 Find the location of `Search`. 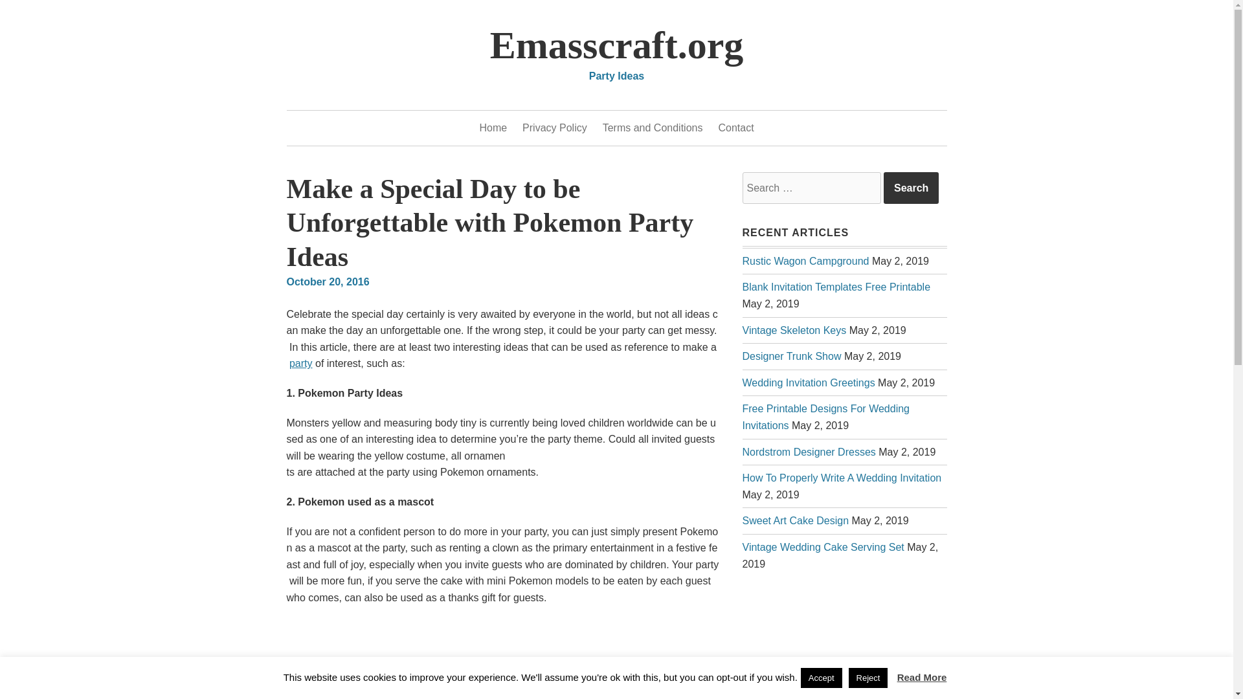

Search is located at coordinates (493, 128).